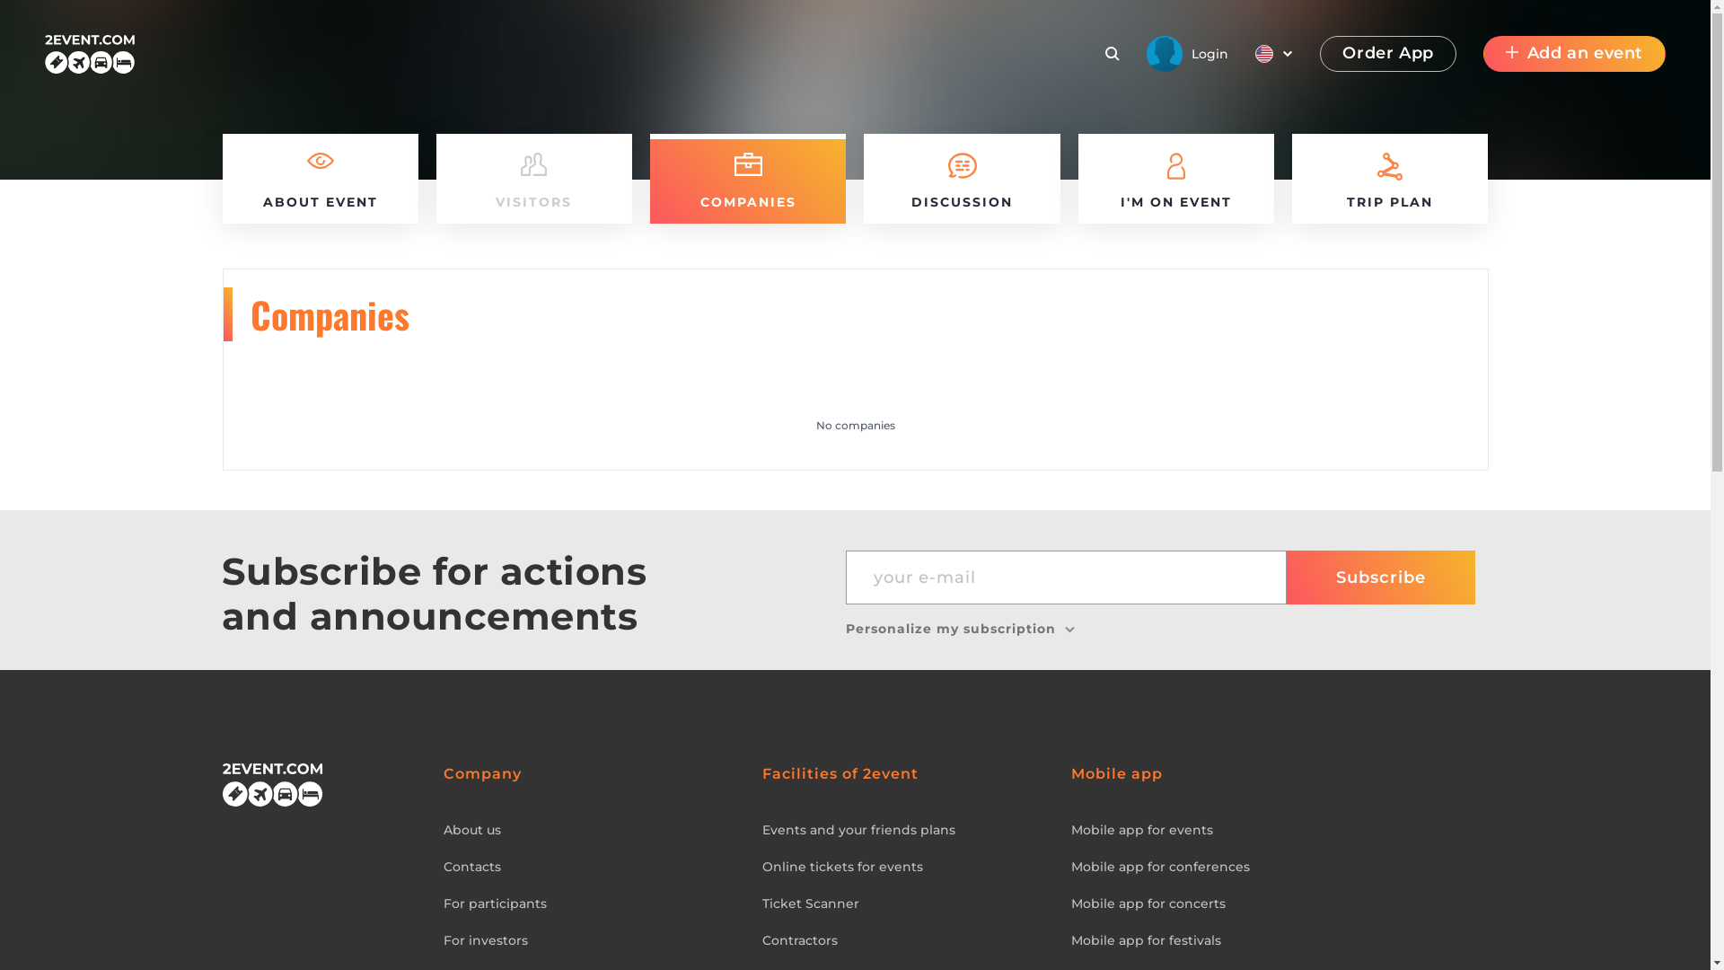 This screenshot has height=970, width=1724. Describe the element at coordinates (909, 868) in the screenshot. I see `Online tickets for events` at that location.